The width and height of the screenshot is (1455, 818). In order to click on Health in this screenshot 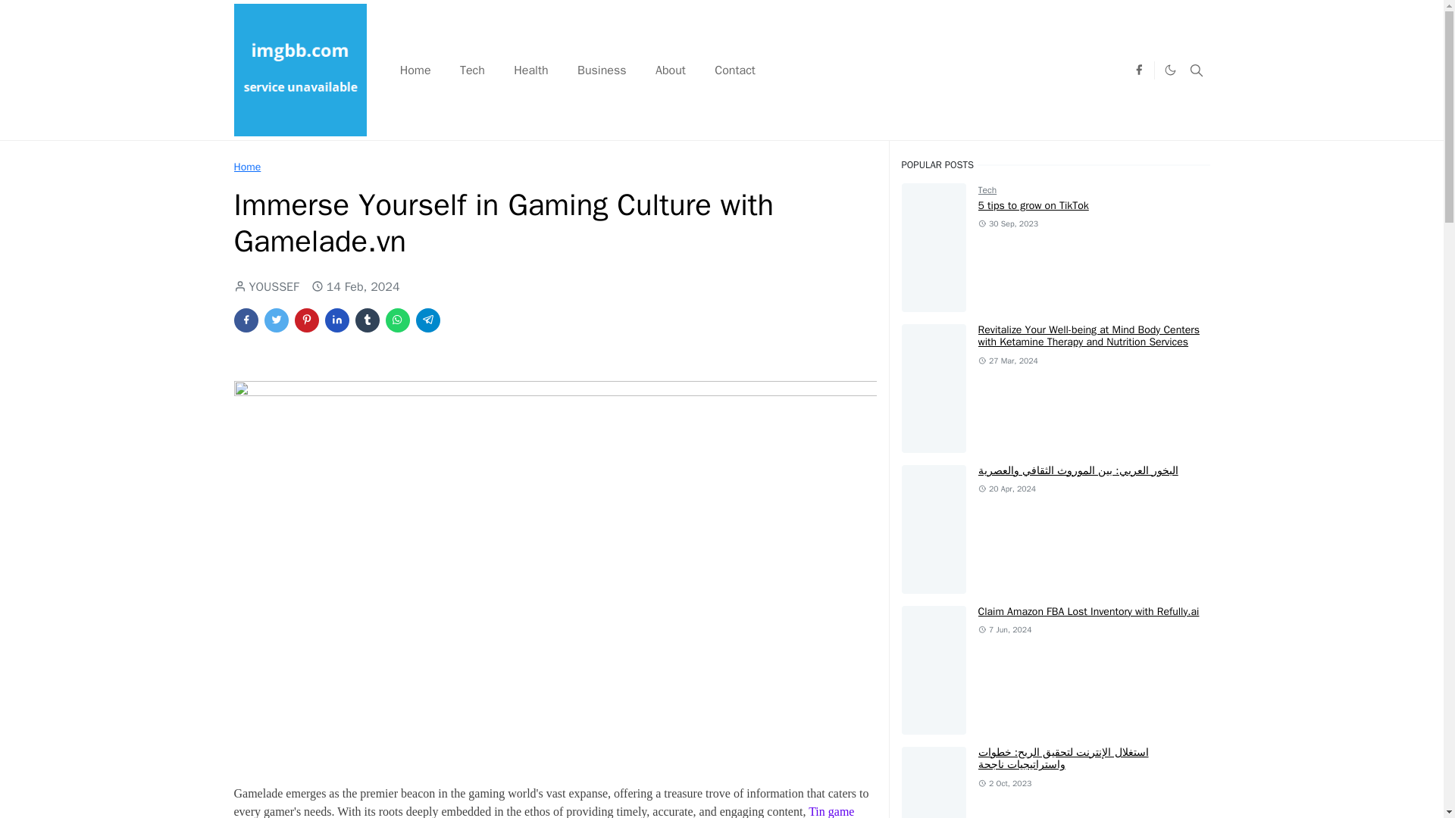, I will do `click(530, 70)`.